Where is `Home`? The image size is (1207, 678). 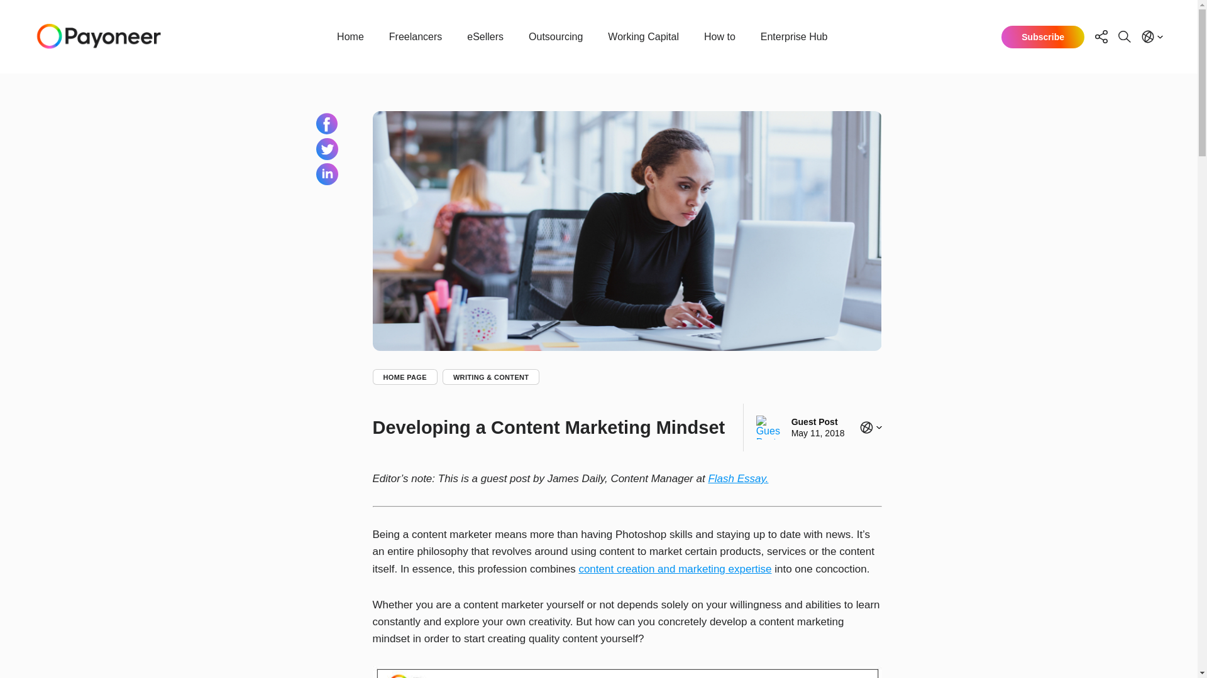
Home is located at coordinates (351, 36).